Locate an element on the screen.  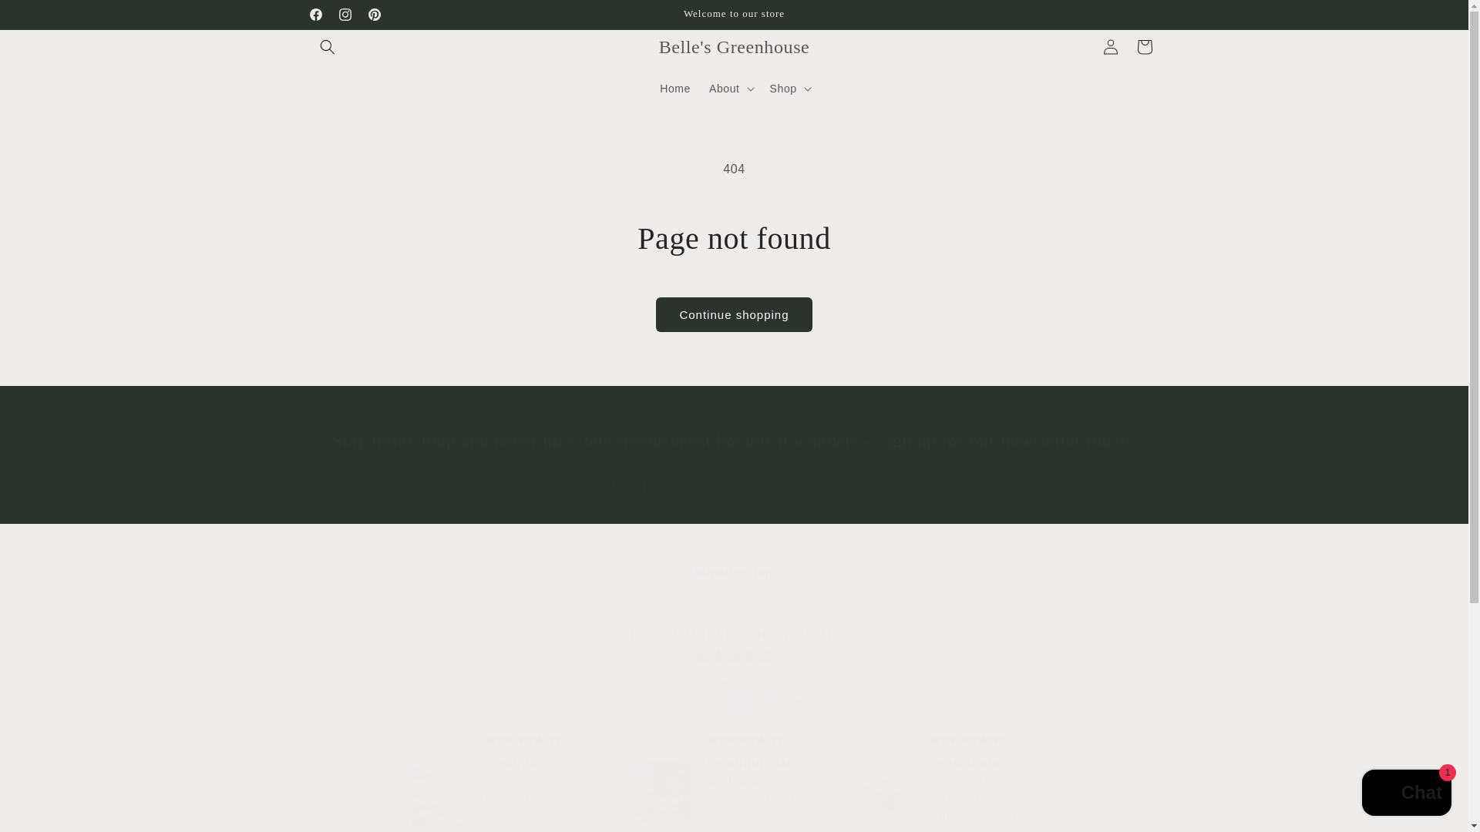
Shopify online store chat is located at coordinates (1406, 794).